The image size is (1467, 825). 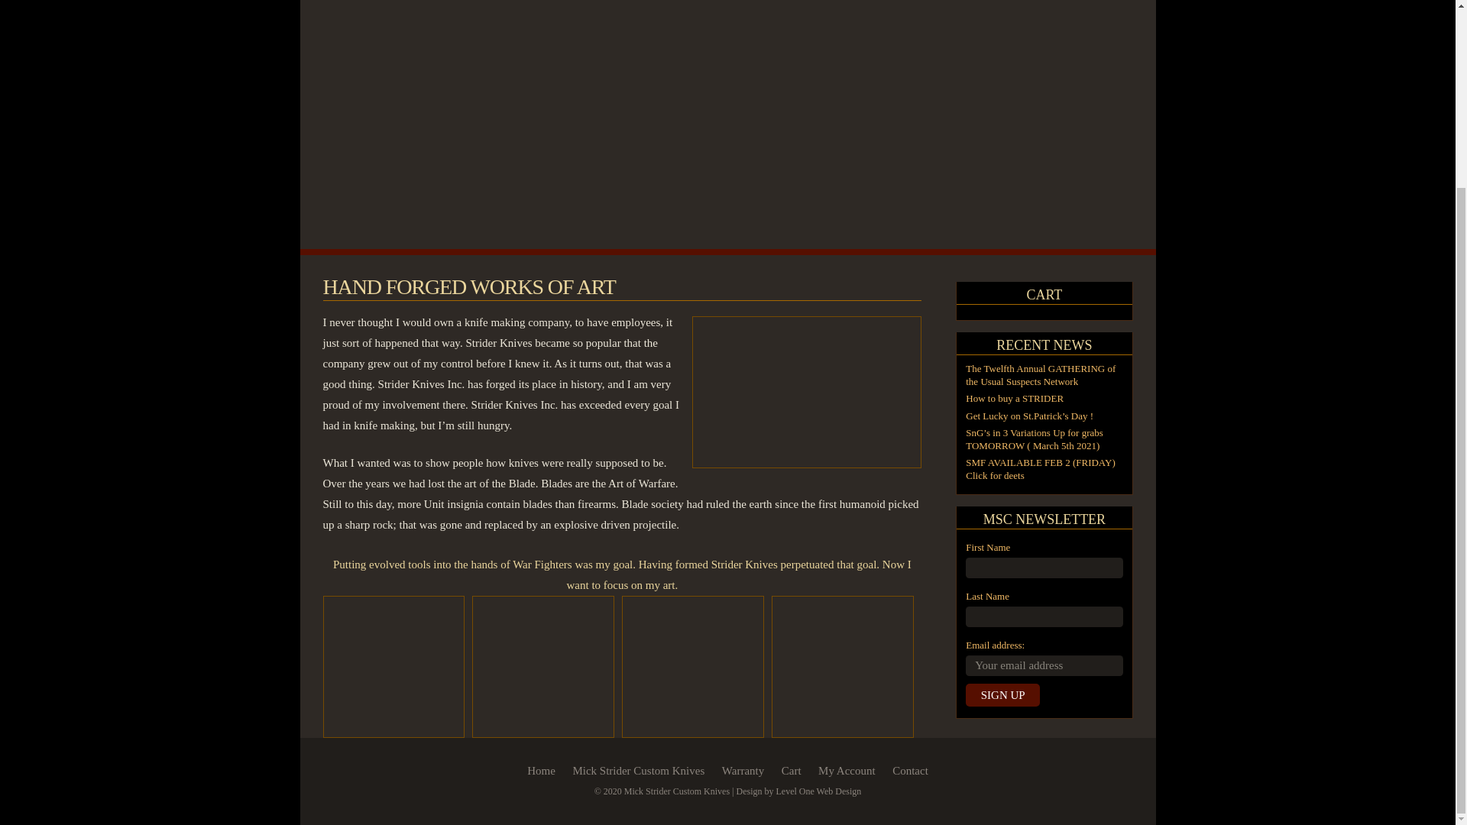 What do you see at coordinates (637, 771) in the screenshot?
I see `Mick Strider Custom Knives` at bounding box center [637, 771].